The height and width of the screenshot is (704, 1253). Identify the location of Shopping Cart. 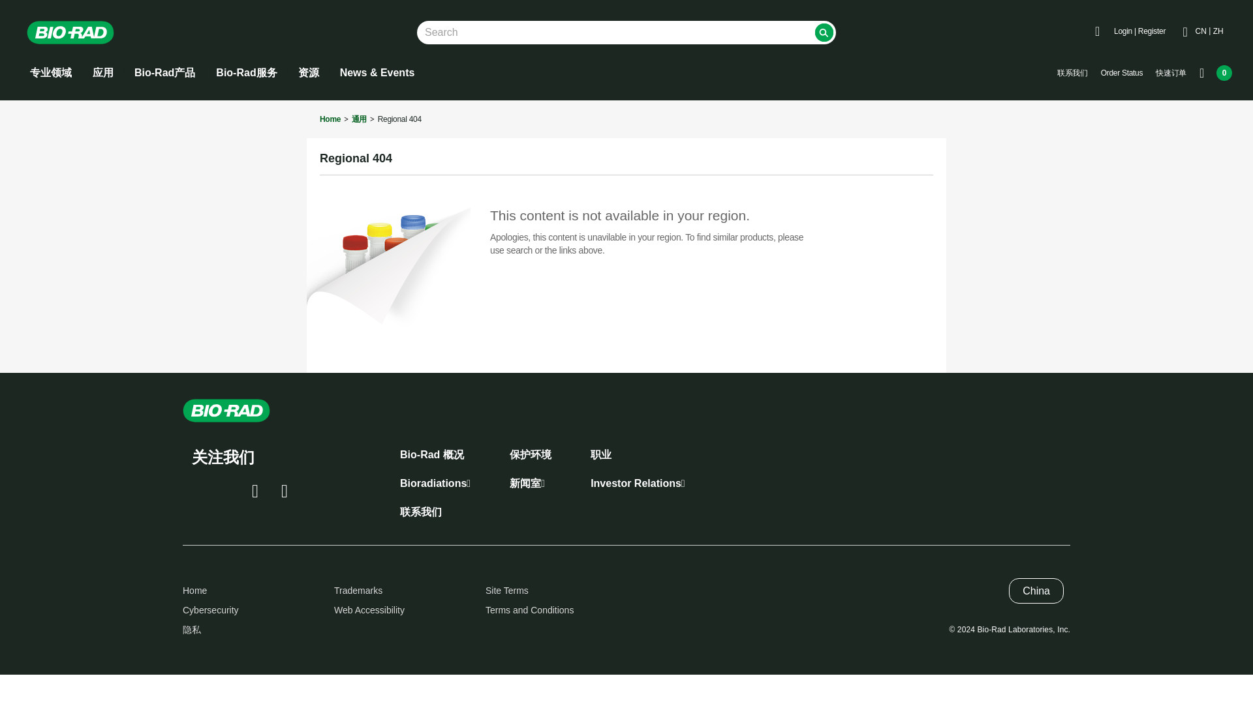
(1215, 73).